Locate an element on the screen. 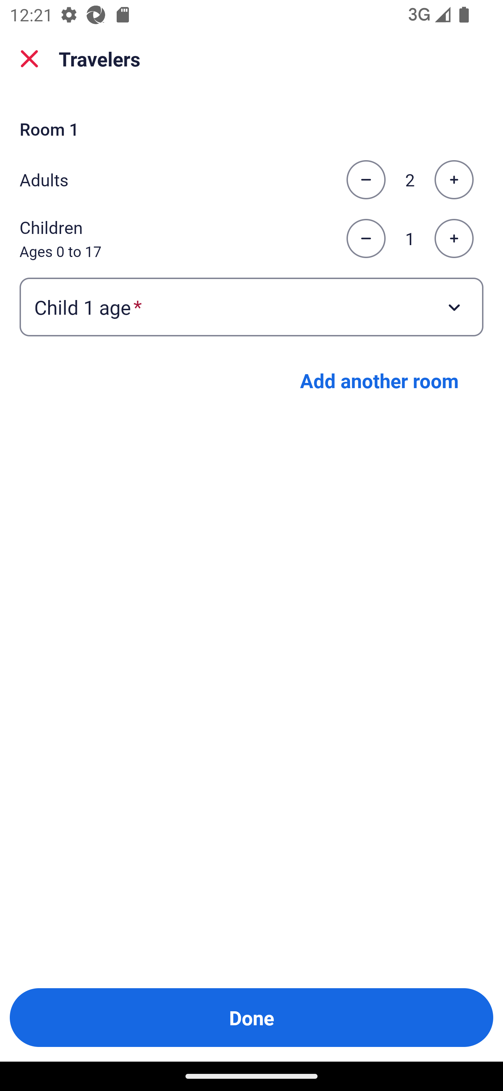  Done is located at coordinates (251, 1018).